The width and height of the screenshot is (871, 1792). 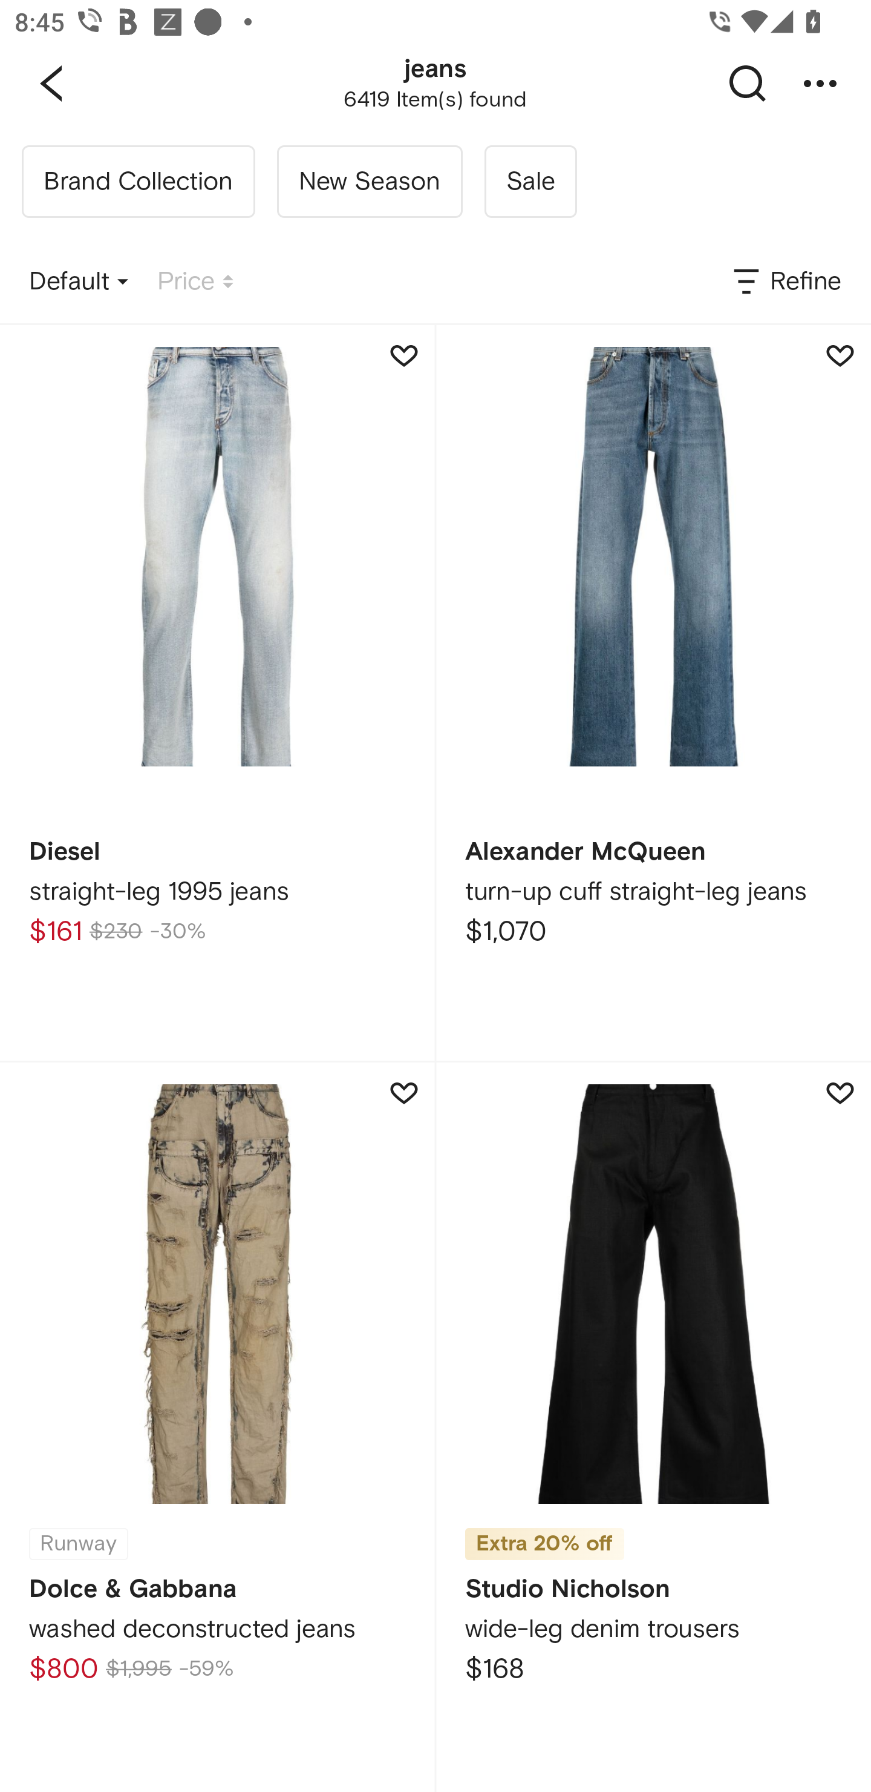 I want to click on Brand Collection, so click(x=138, y=182).